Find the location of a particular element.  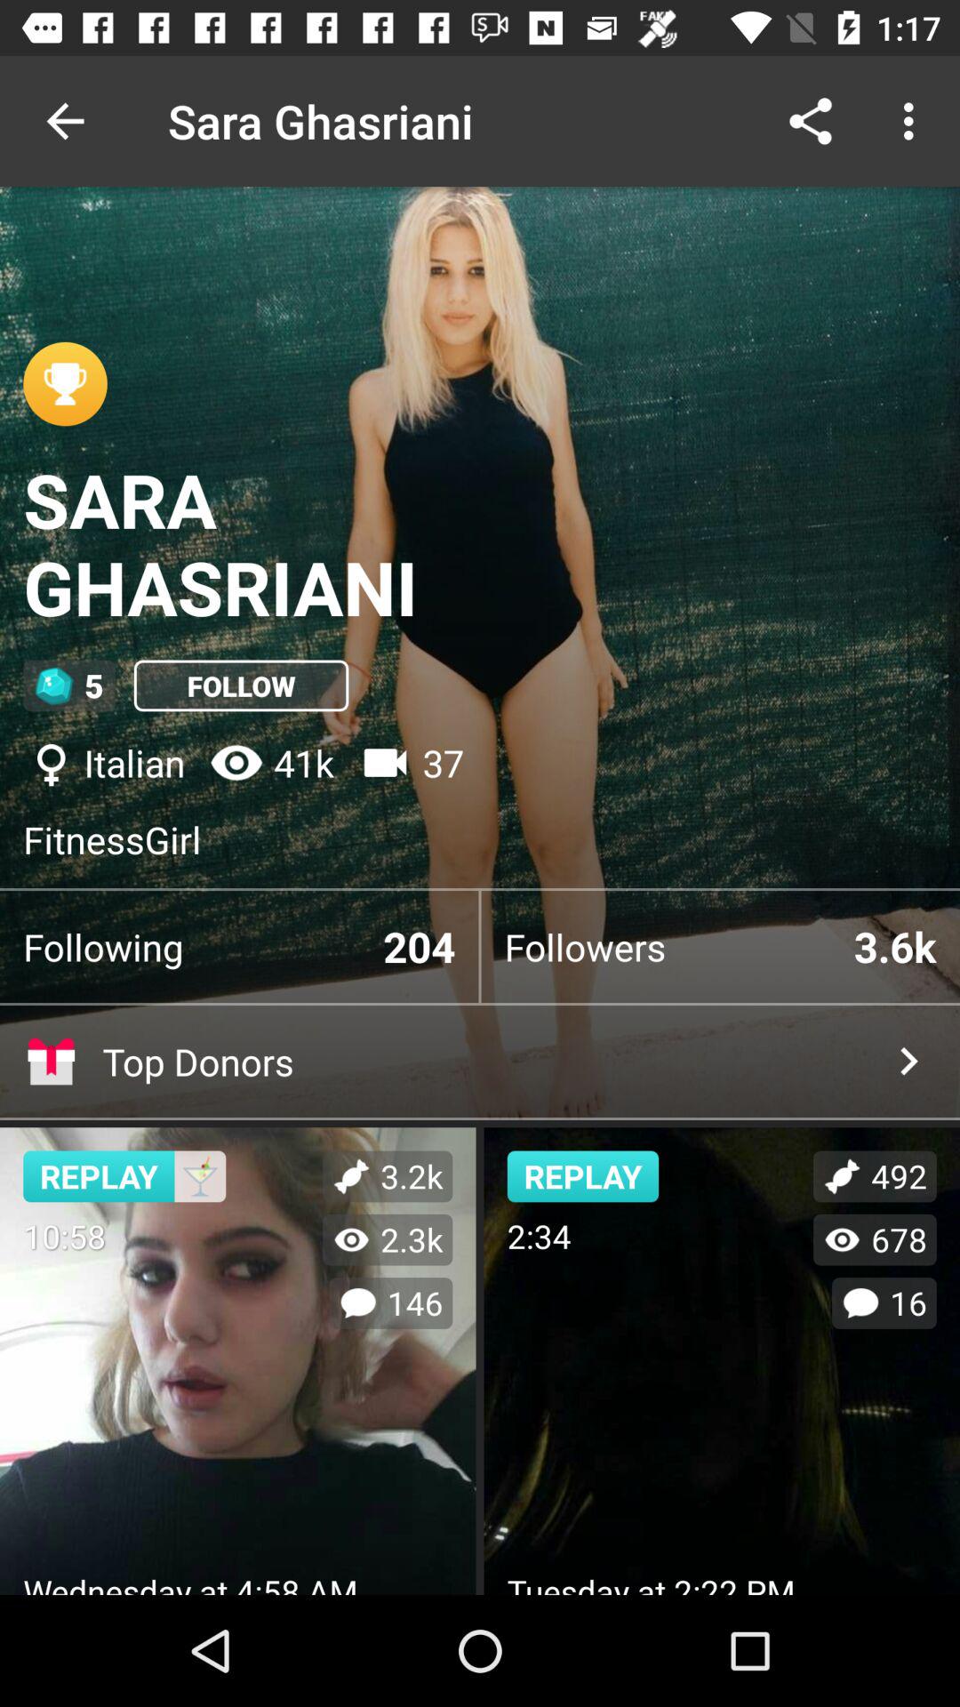

press the icon next to the 5 item is located at coordinates (241, 685).